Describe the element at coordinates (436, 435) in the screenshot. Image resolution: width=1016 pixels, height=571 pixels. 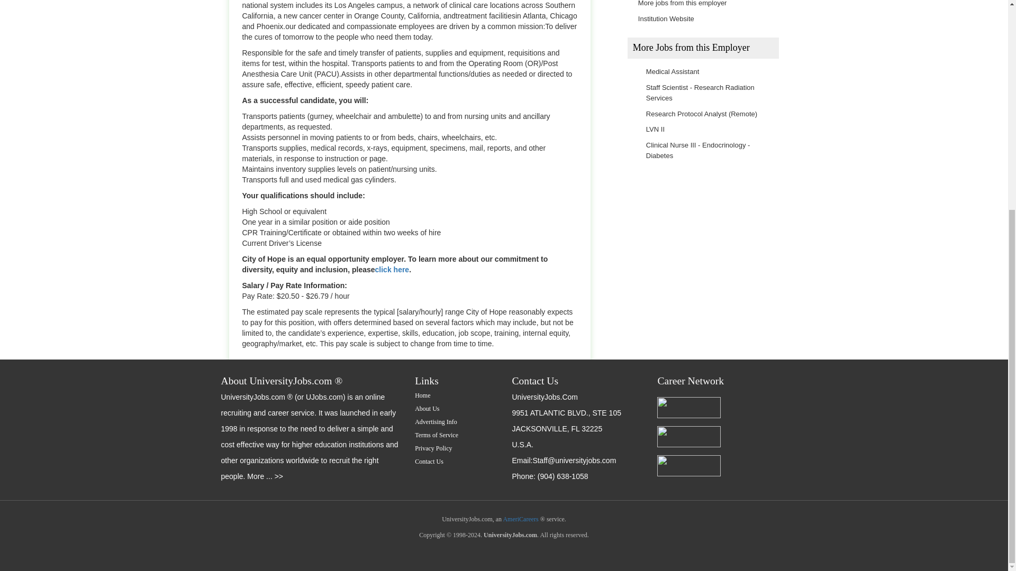
I see `Terms of Service` at that location.